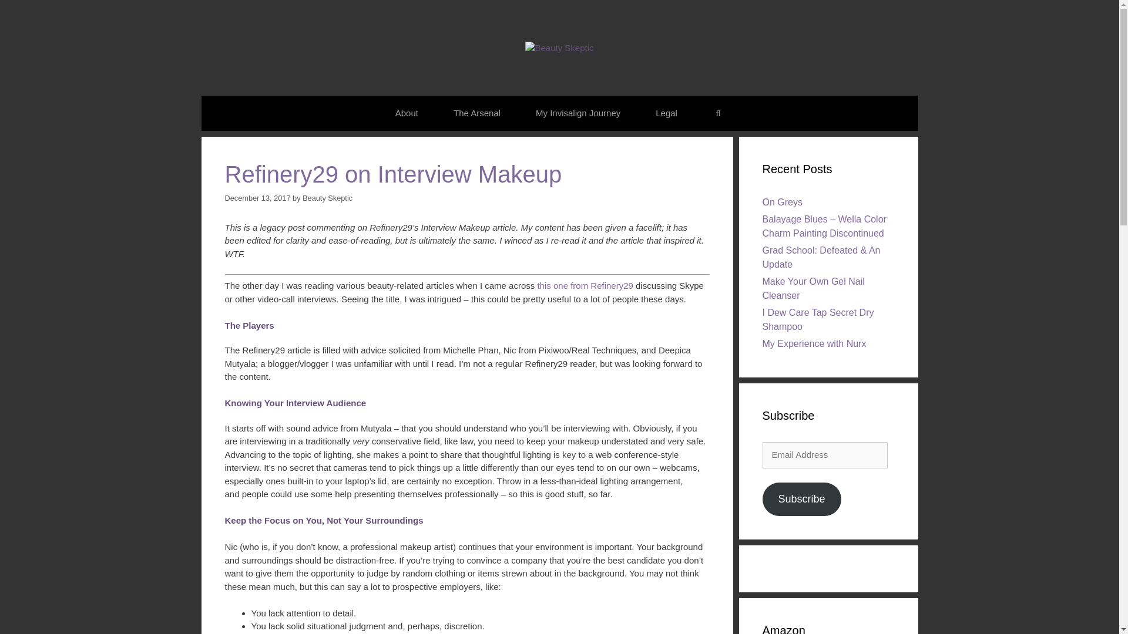 The image size is (1128, 634). What do you see at coordinates (782, 202) in the screenshot?
I see `On Greys` at bounding box center [782, 202].